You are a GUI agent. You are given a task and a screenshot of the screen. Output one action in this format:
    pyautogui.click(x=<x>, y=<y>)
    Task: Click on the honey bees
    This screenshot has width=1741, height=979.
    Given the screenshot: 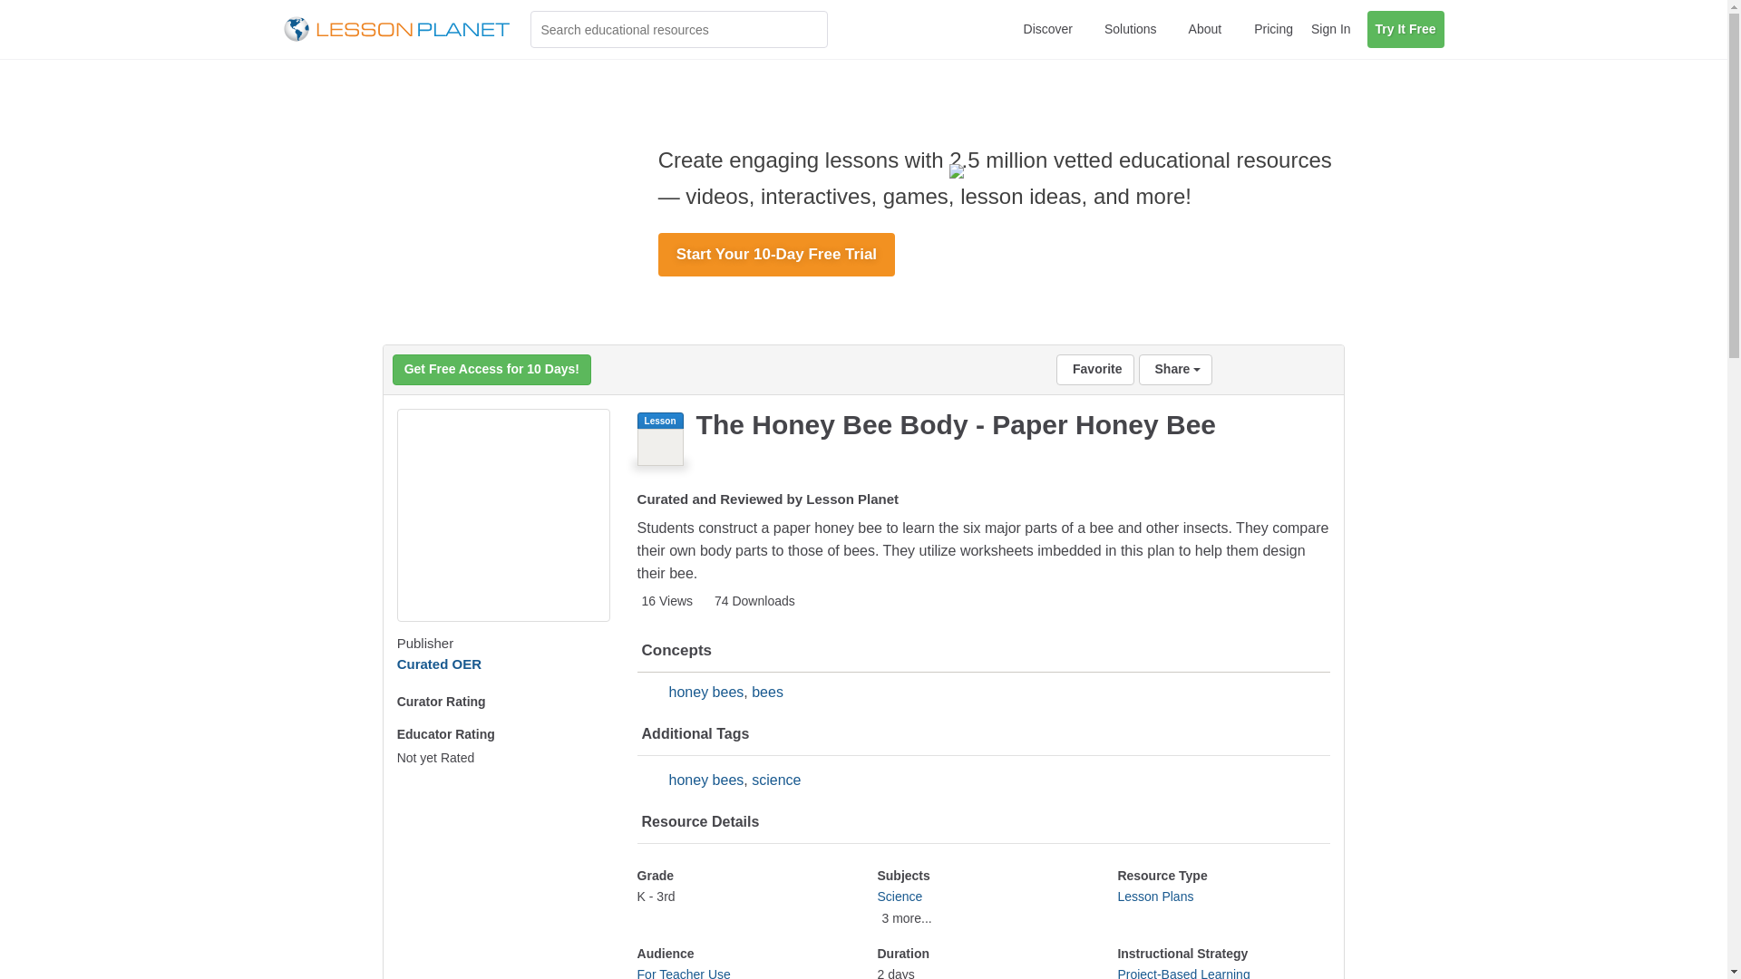 What is the action you would take?
    pyautogui.click(x=706, y=692)
    